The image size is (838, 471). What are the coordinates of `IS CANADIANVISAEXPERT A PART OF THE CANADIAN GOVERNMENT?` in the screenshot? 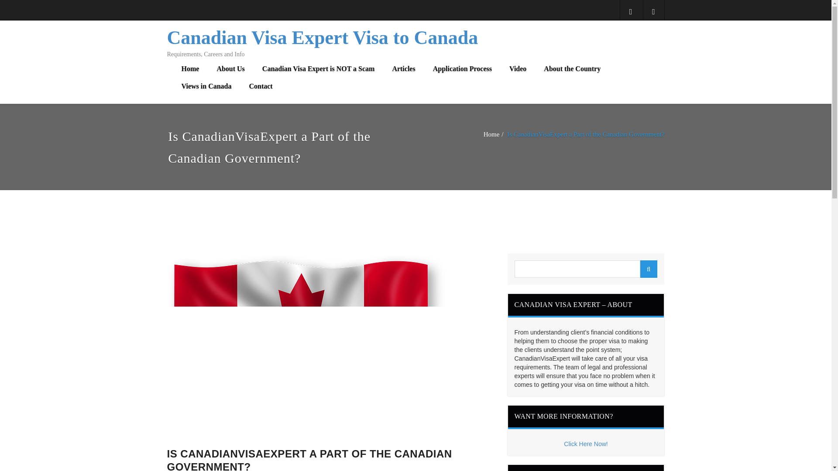 It's located at (330, 459).